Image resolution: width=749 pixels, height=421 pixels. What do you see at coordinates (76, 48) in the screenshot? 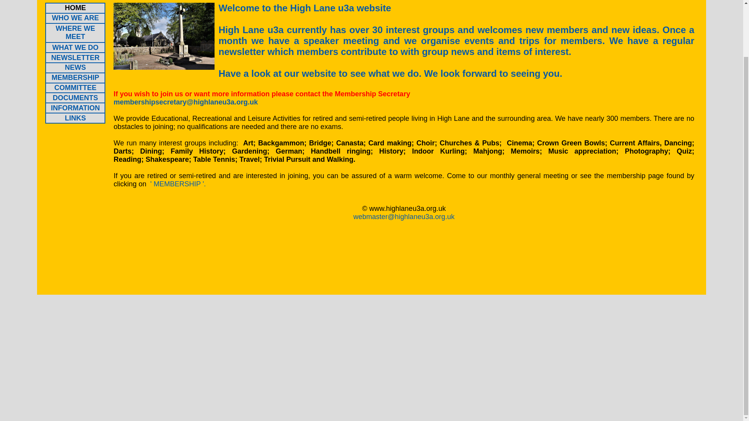
I see `WHAT WE DO` at bounding box center [76, 48].